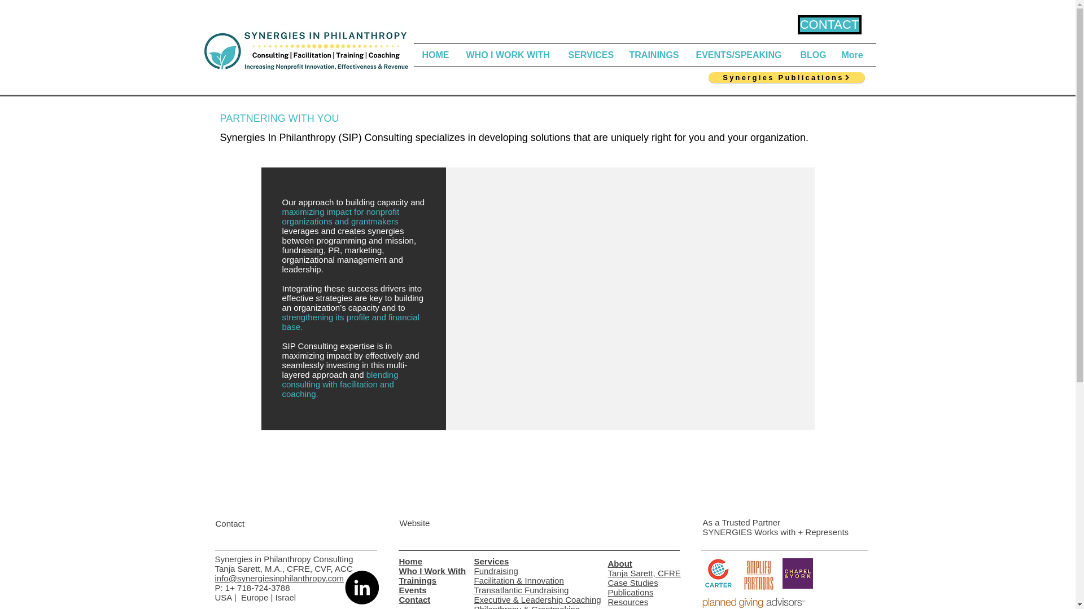  I want to click on HOME, so click(435, 54).